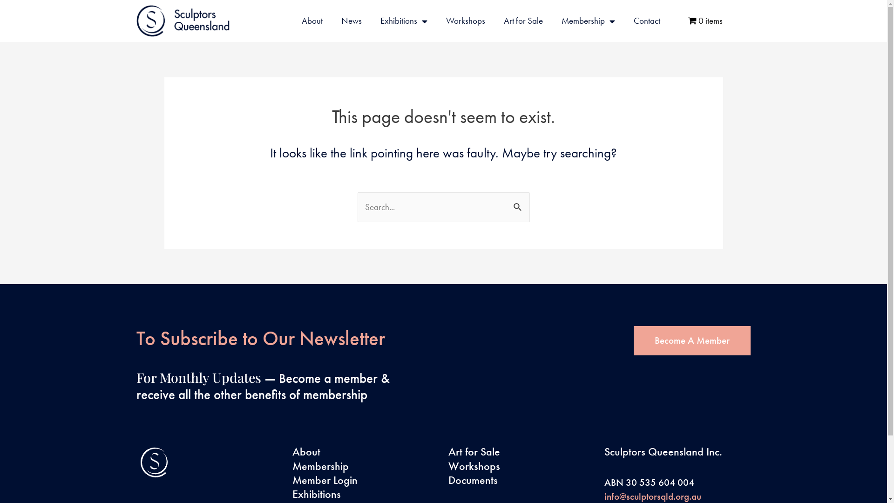 This screenshot has width=894, height=503. What do you see at coordinates (521, 466) in the screenshot?
I see `Workshops` at bounding box center [521, 466].